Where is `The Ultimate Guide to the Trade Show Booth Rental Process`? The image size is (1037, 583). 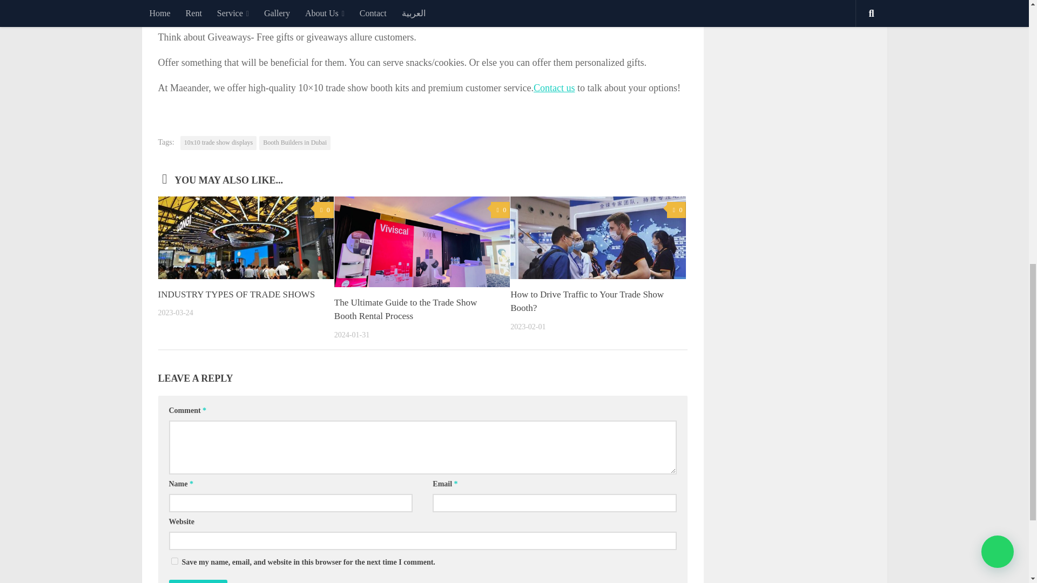
The Ultimate Guide to the Trade Show Booth Rental Process is located at coordinates (405, 309).